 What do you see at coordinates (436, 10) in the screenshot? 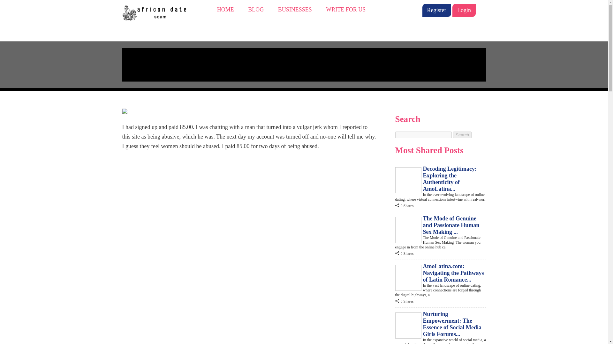
I see `Register` at bounding box center [436, 10].